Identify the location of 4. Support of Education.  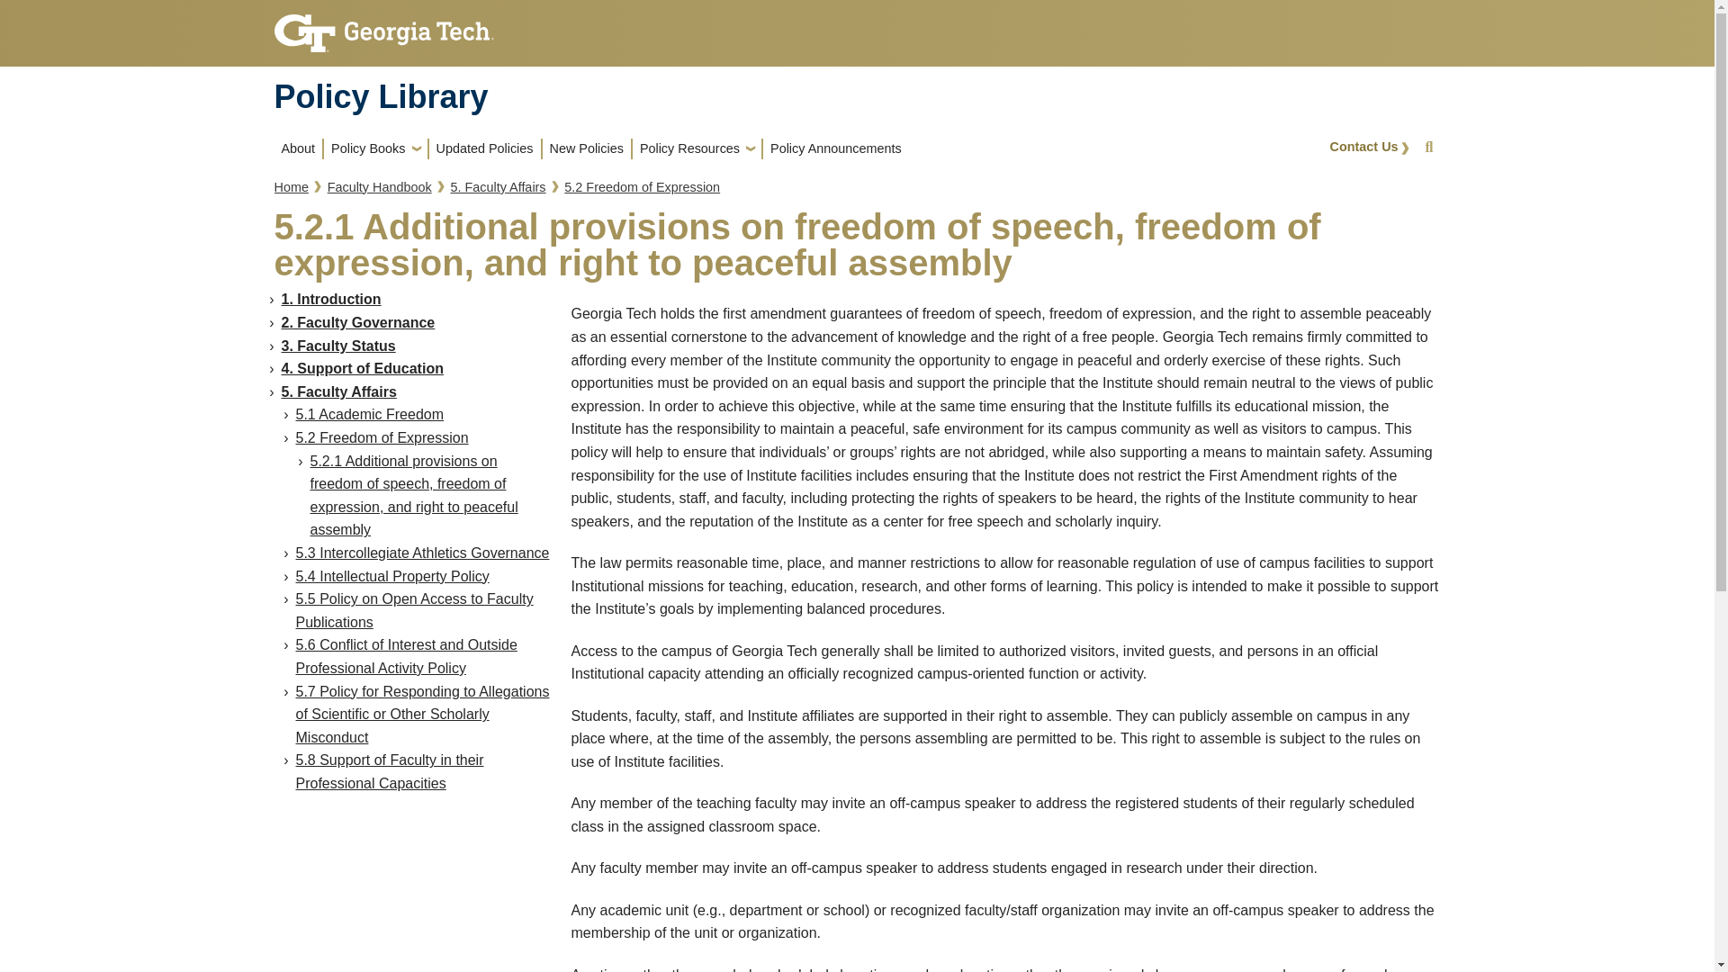
(361, 367).